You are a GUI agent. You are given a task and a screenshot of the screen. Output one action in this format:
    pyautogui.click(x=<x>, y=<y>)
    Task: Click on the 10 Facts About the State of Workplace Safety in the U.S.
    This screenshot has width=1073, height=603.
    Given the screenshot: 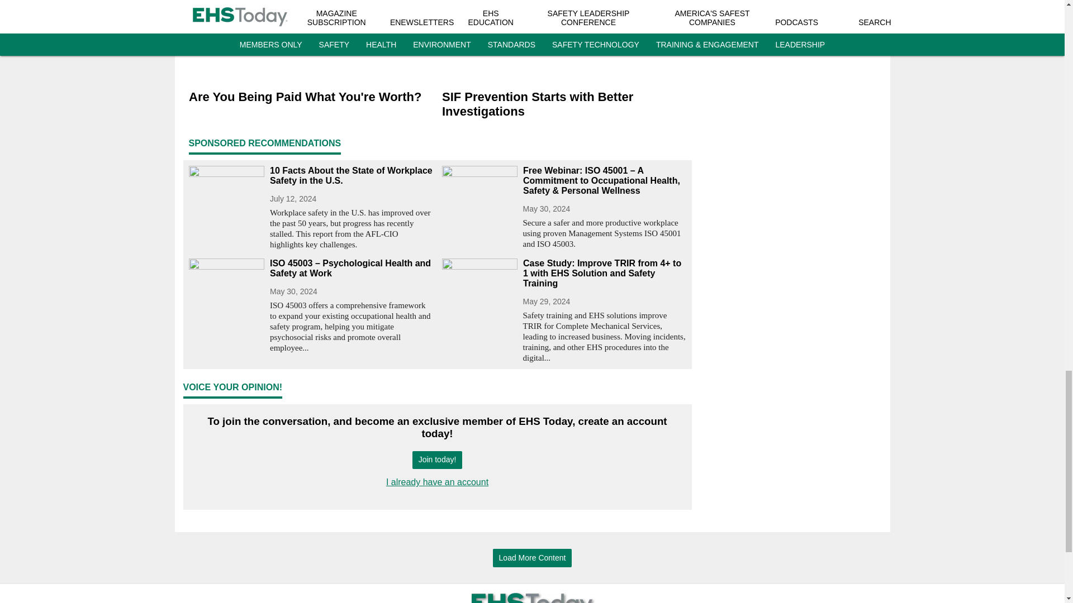 What is the action you would take?
    pyautogui.click(x=351, y=175)
    